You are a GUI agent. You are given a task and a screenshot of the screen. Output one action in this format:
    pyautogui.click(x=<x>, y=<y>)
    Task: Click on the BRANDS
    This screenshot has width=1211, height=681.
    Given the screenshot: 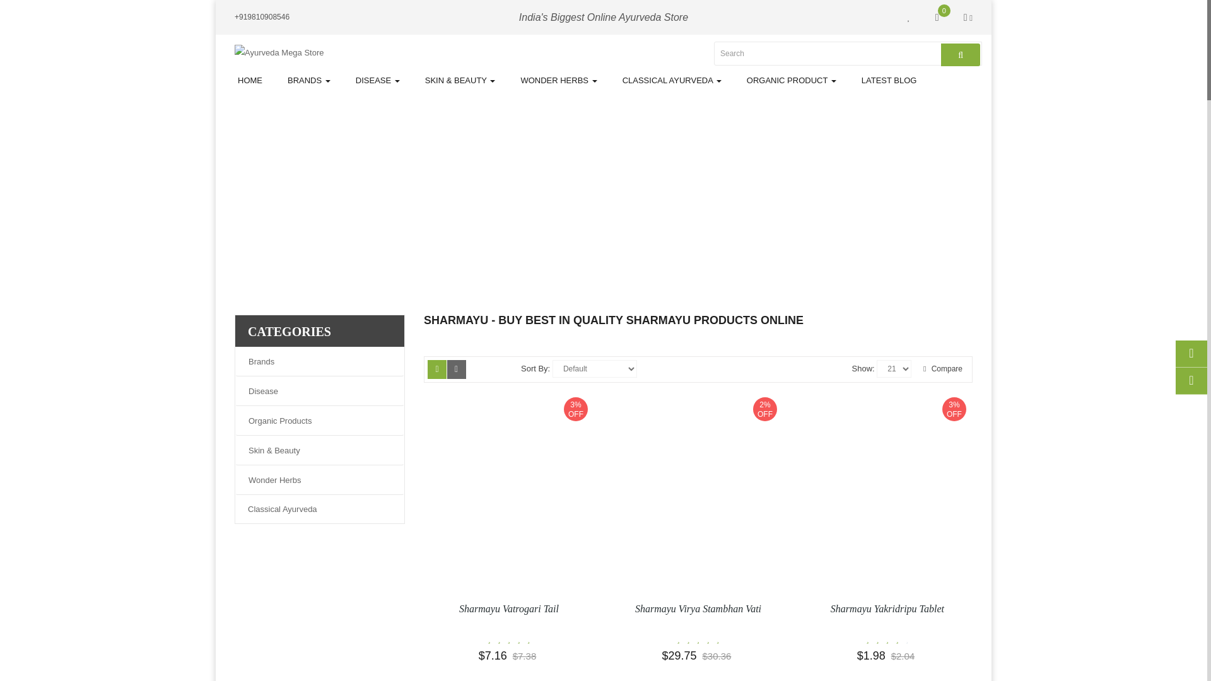 What is the action you would take?
    pyautogui.click(x=308, y=80)
    